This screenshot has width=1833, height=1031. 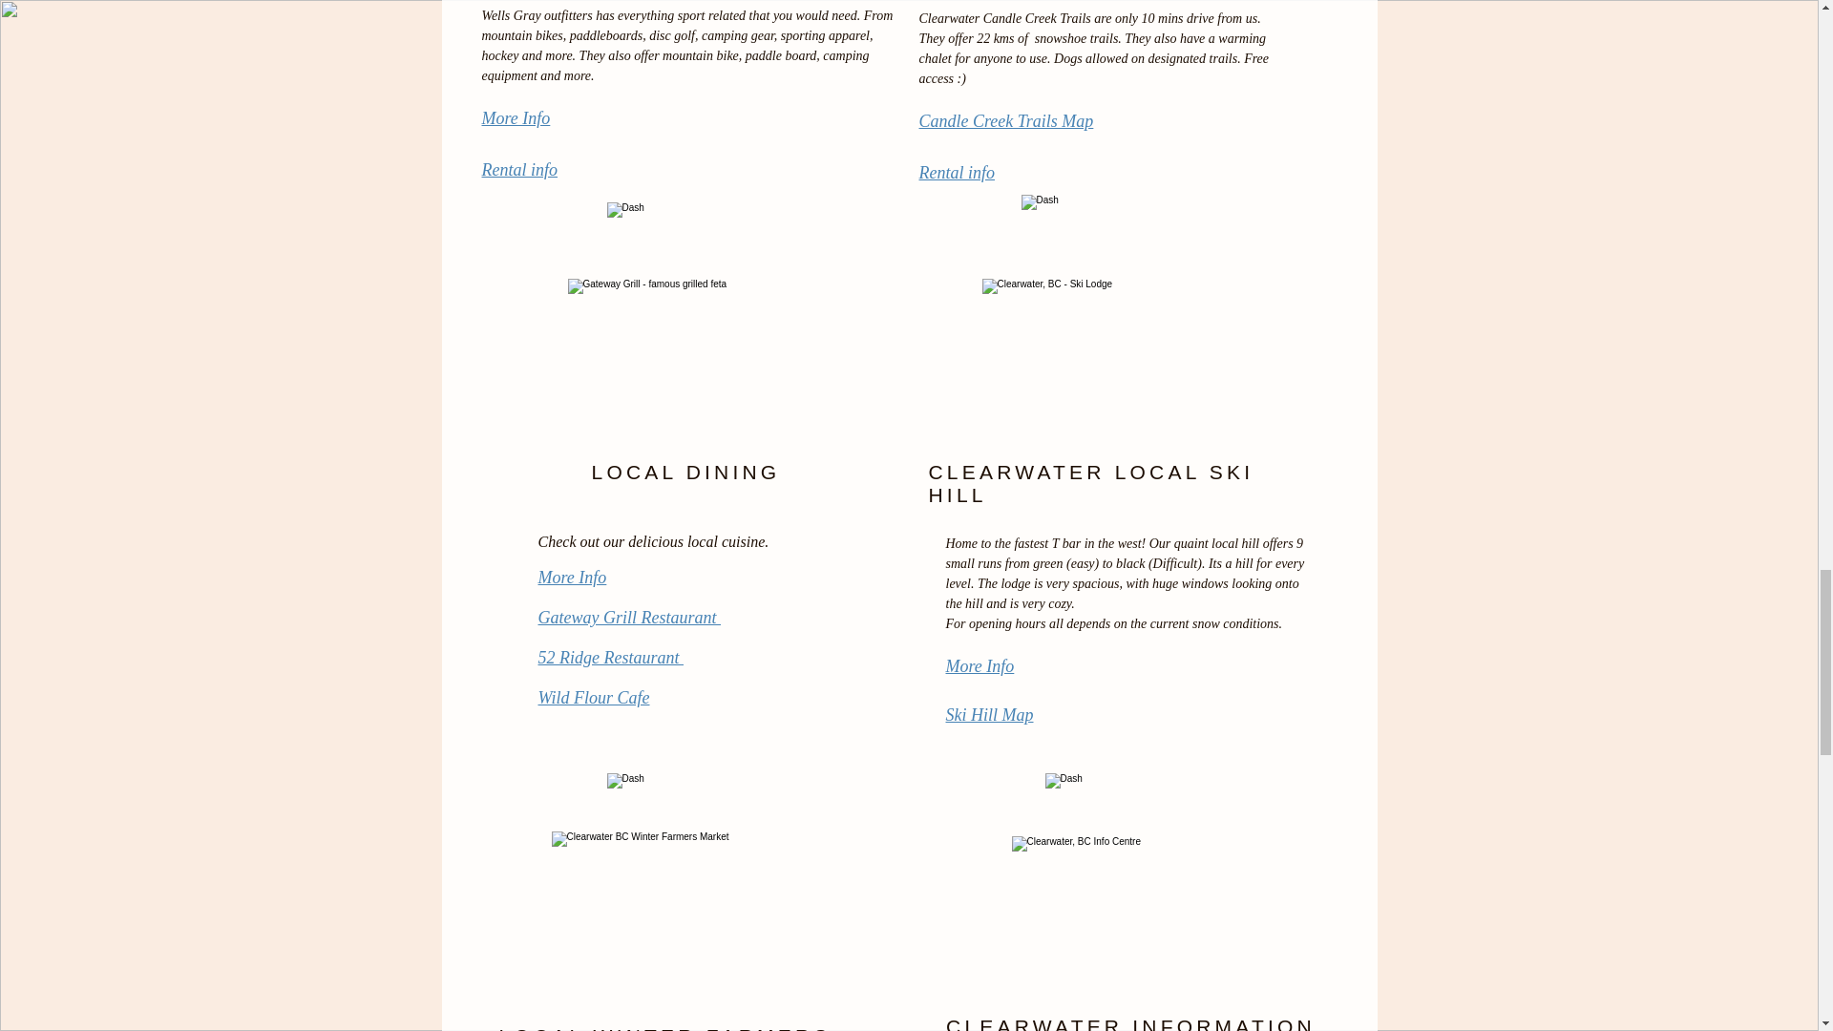 What do you see at coordinates (630, 617) in the screenshot?
I see `Gateway Grill Restaurant ` at bounding box center [630, 617].